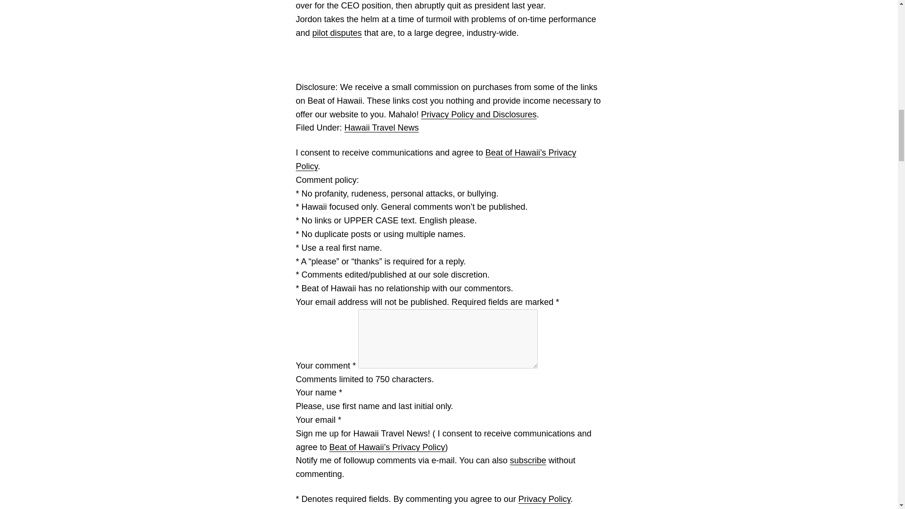 The image size is (905, 509). What do you see at coordinates (478, 114) in the screenshot?
I see `Privacy Policy and Disclosures` at bounding box center [478, 114].